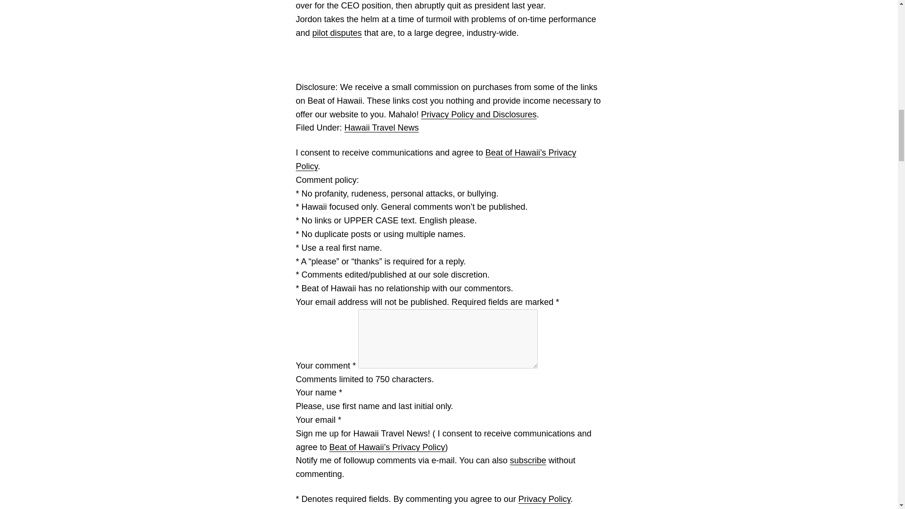 The image size is (905, 509). What do you see at coordinates (478, 114) in the screenshot?
I see `Privacy Policy and Disclosures` at bounding box center [478, 114].